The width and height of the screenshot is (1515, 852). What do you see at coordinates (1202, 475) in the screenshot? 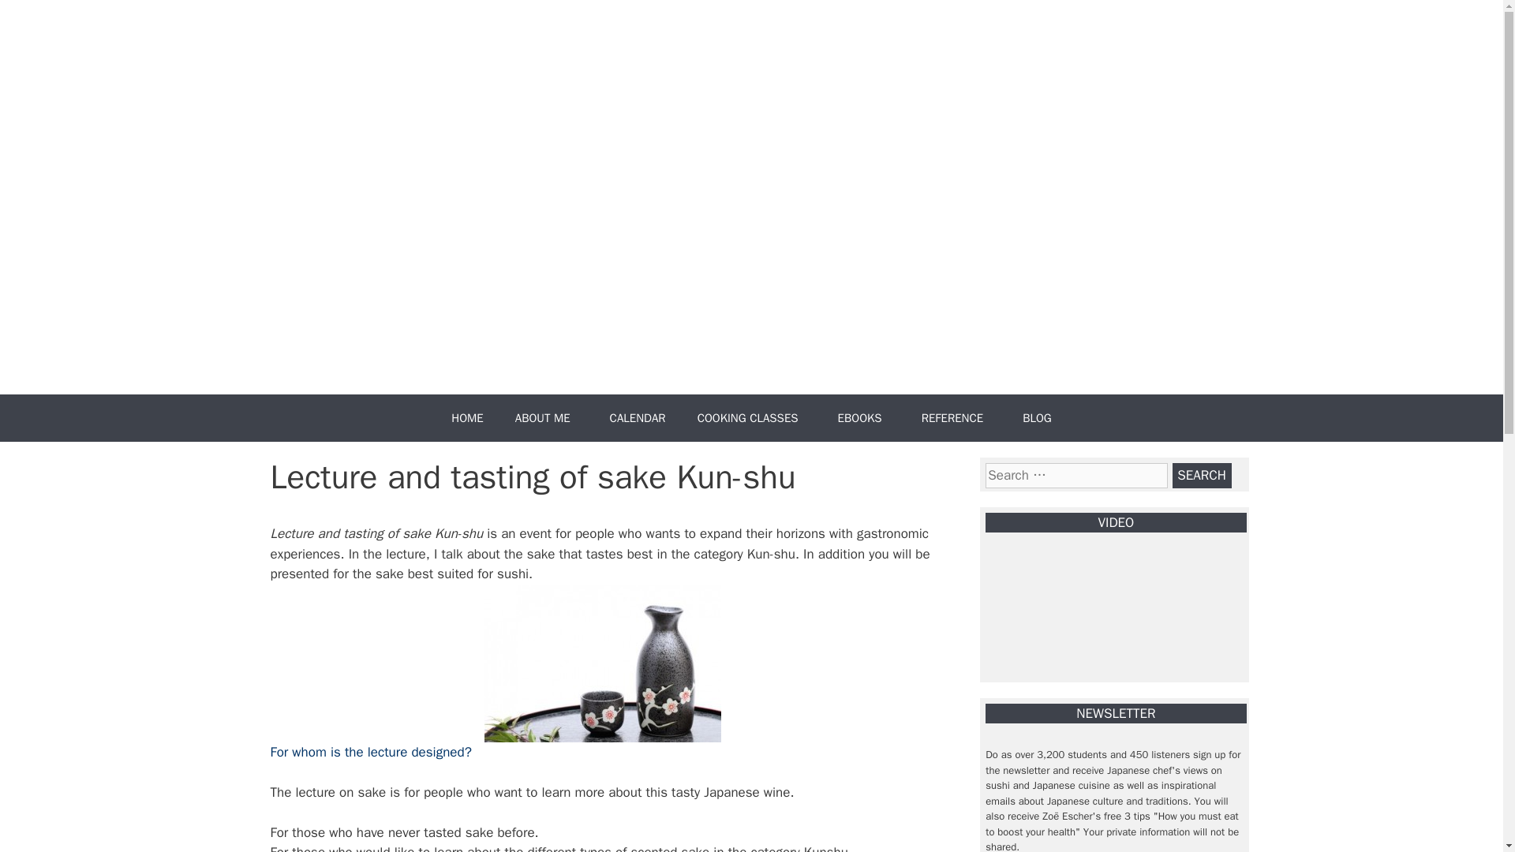
I see `Search` at bounding box center [1202, 475].